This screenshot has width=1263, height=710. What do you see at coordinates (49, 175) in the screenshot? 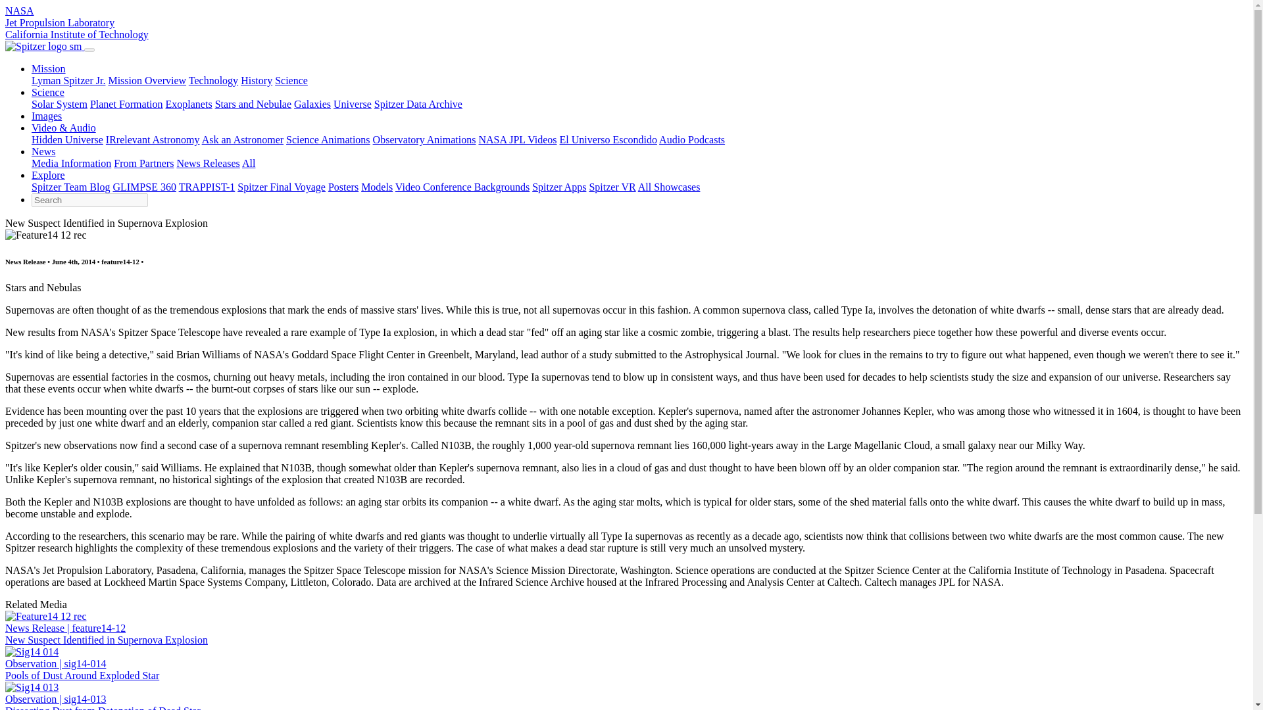
I see `Explore` at bounding box center [49, 175].